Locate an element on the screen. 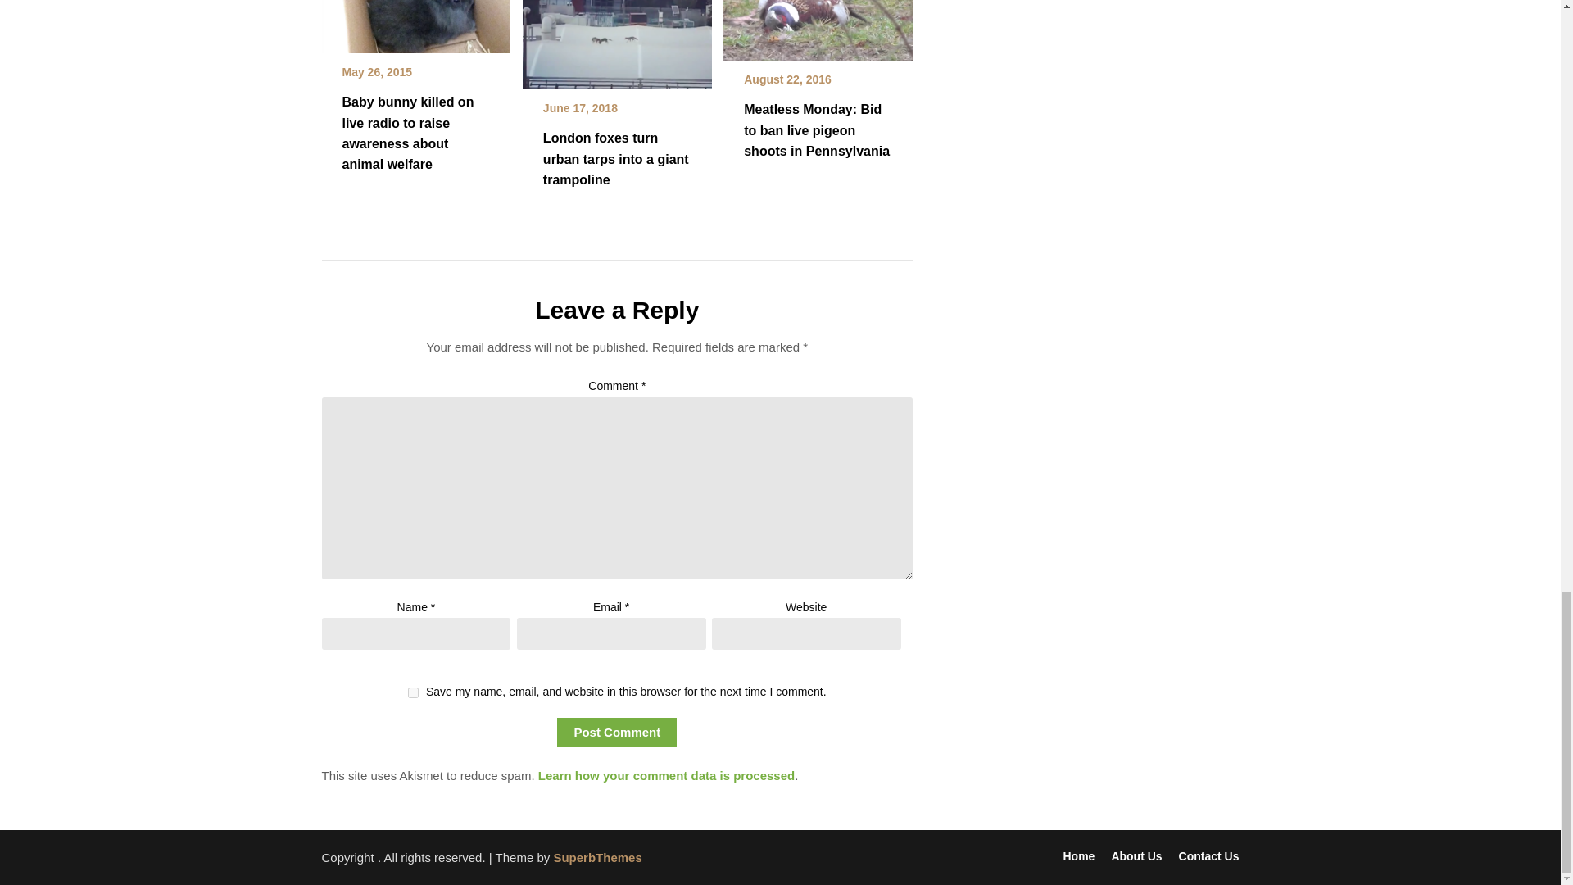 This screenshot has width=1573, height=885. London foxes turn urban tarps into a giant trampoline is located at coordinates (615, 157).